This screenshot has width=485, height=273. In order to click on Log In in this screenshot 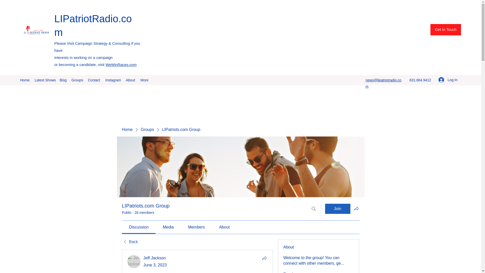, I will do `click(448, 80)`.